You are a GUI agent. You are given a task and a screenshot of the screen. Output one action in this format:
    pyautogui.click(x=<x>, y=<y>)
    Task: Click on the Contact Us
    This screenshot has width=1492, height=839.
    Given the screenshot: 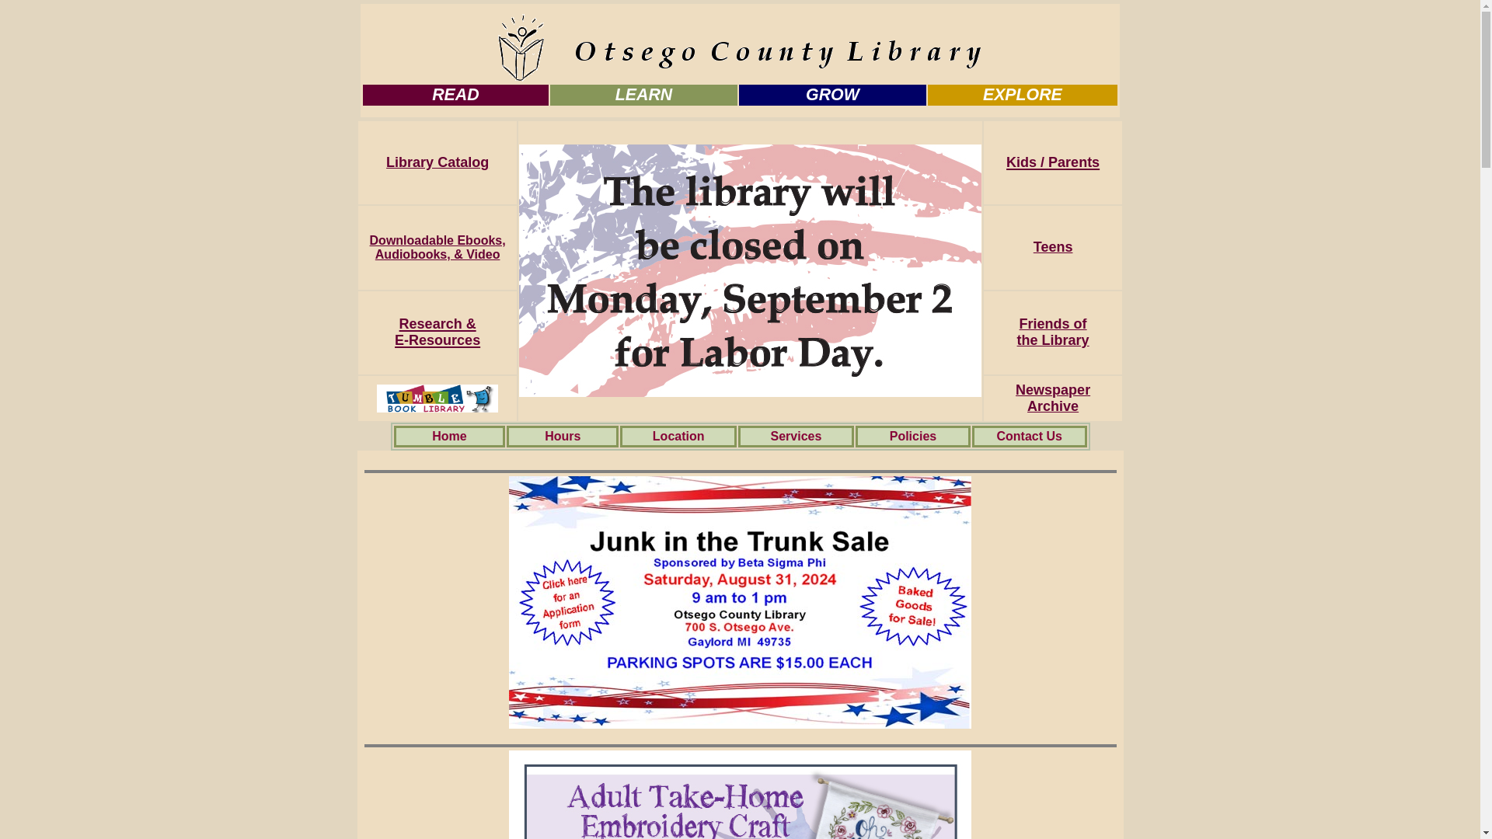 What is the action you would take?
    pyautogui.click(x=1029, y=436)
    